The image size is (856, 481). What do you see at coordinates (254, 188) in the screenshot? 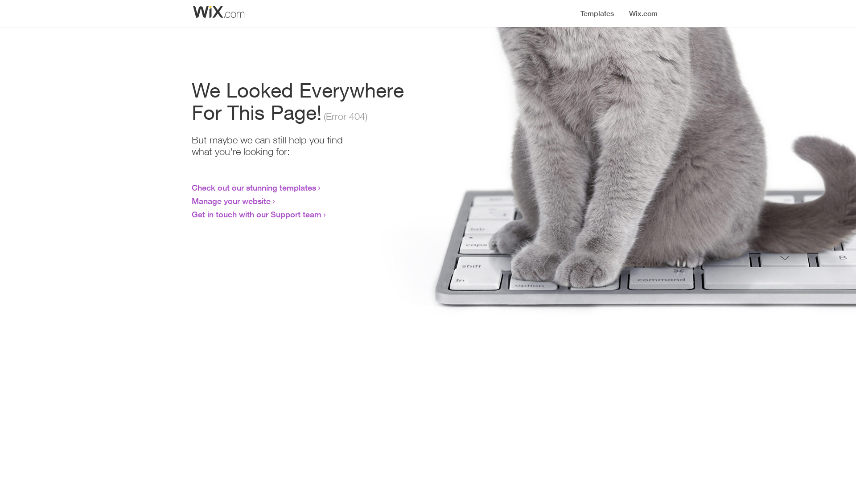
I see `Check out our stunning templates` at bounding box center [254, 188].